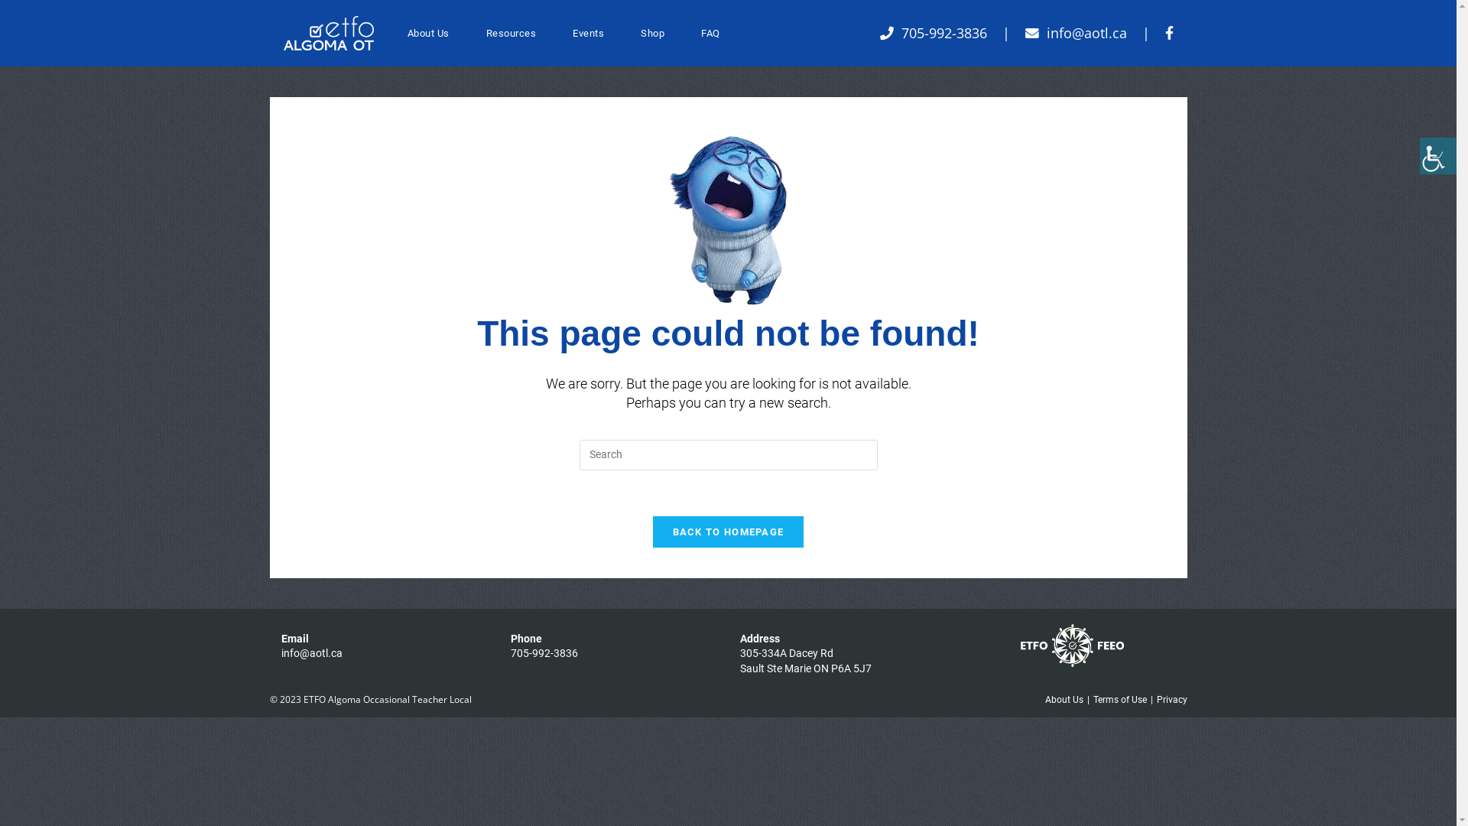 This screenshot has height=826, width=1468. Describe the element at coordinates (1120, 700) in the screenshot. I see `Terms of Use` at that location.